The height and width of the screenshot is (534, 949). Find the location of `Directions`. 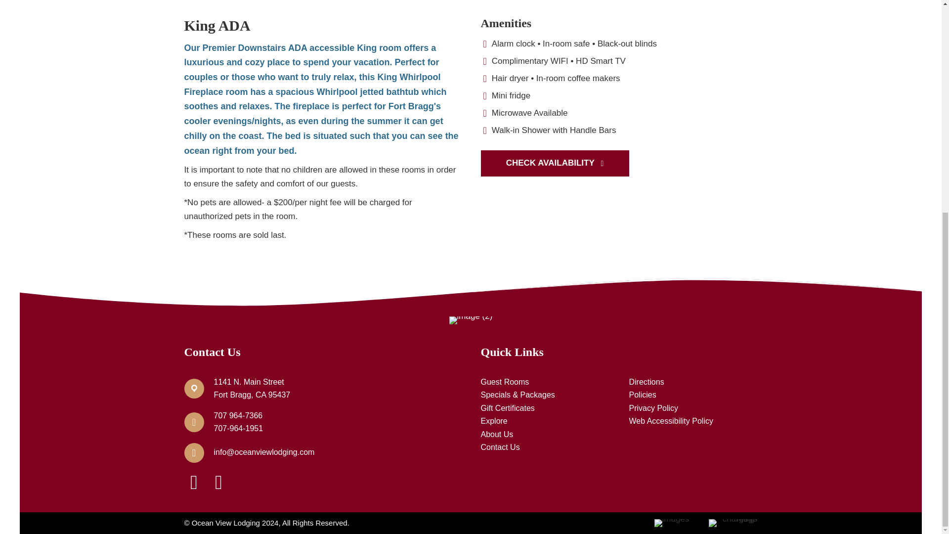

Directions is located at coordinates (646, 382).